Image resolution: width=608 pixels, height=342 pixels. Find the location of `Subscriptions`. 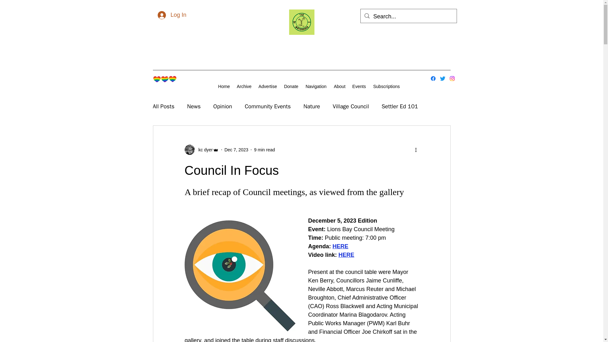

Subscriptions is located at coordinates (386, 86).